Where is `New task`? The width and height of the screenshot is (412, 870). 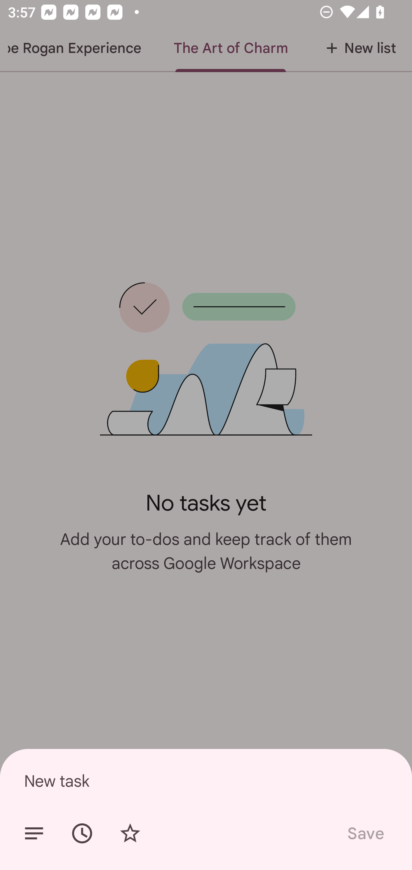
New task is located at coordinates (206, 781).